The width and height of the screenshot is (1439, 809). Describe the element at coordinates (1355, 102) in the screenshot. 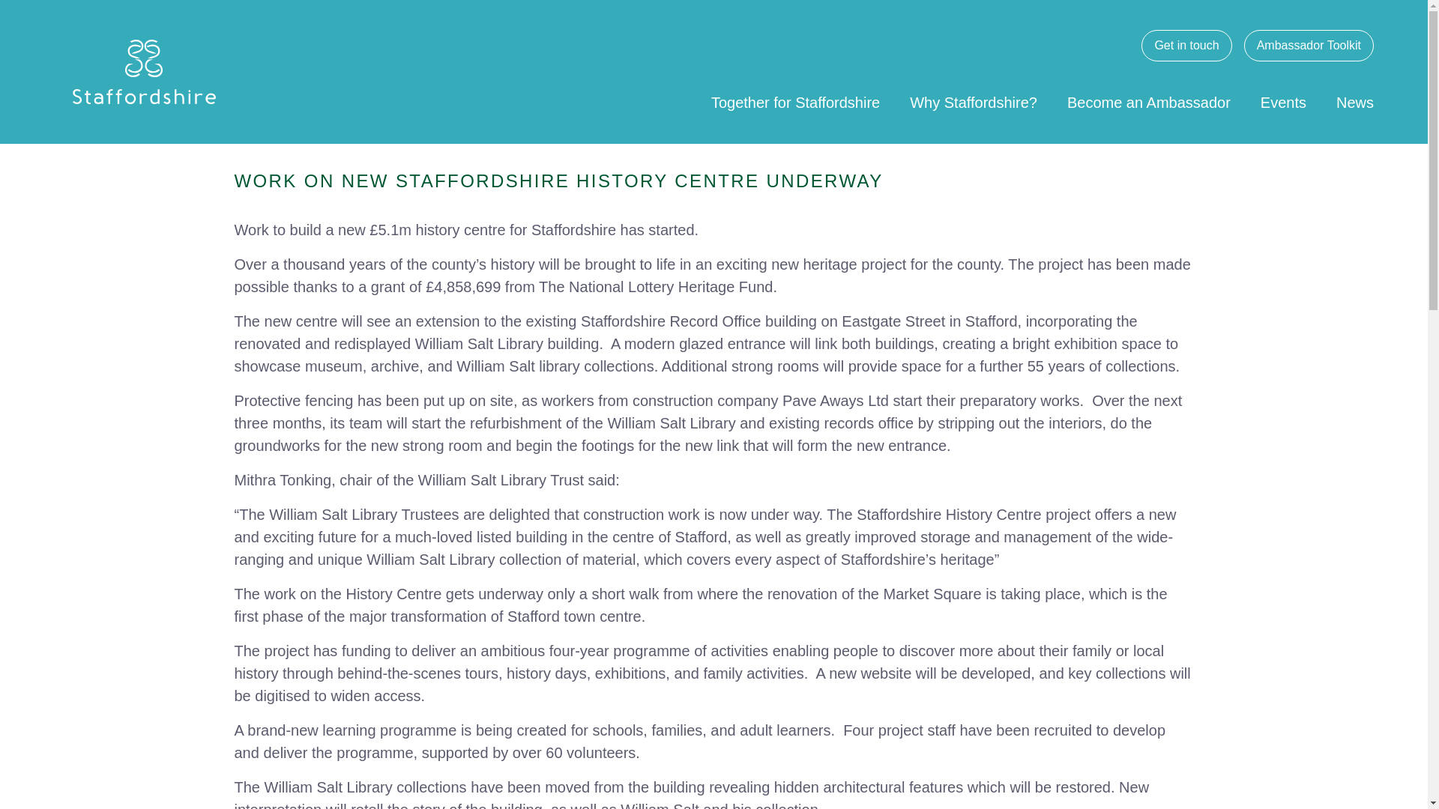

I see `News` at that location.